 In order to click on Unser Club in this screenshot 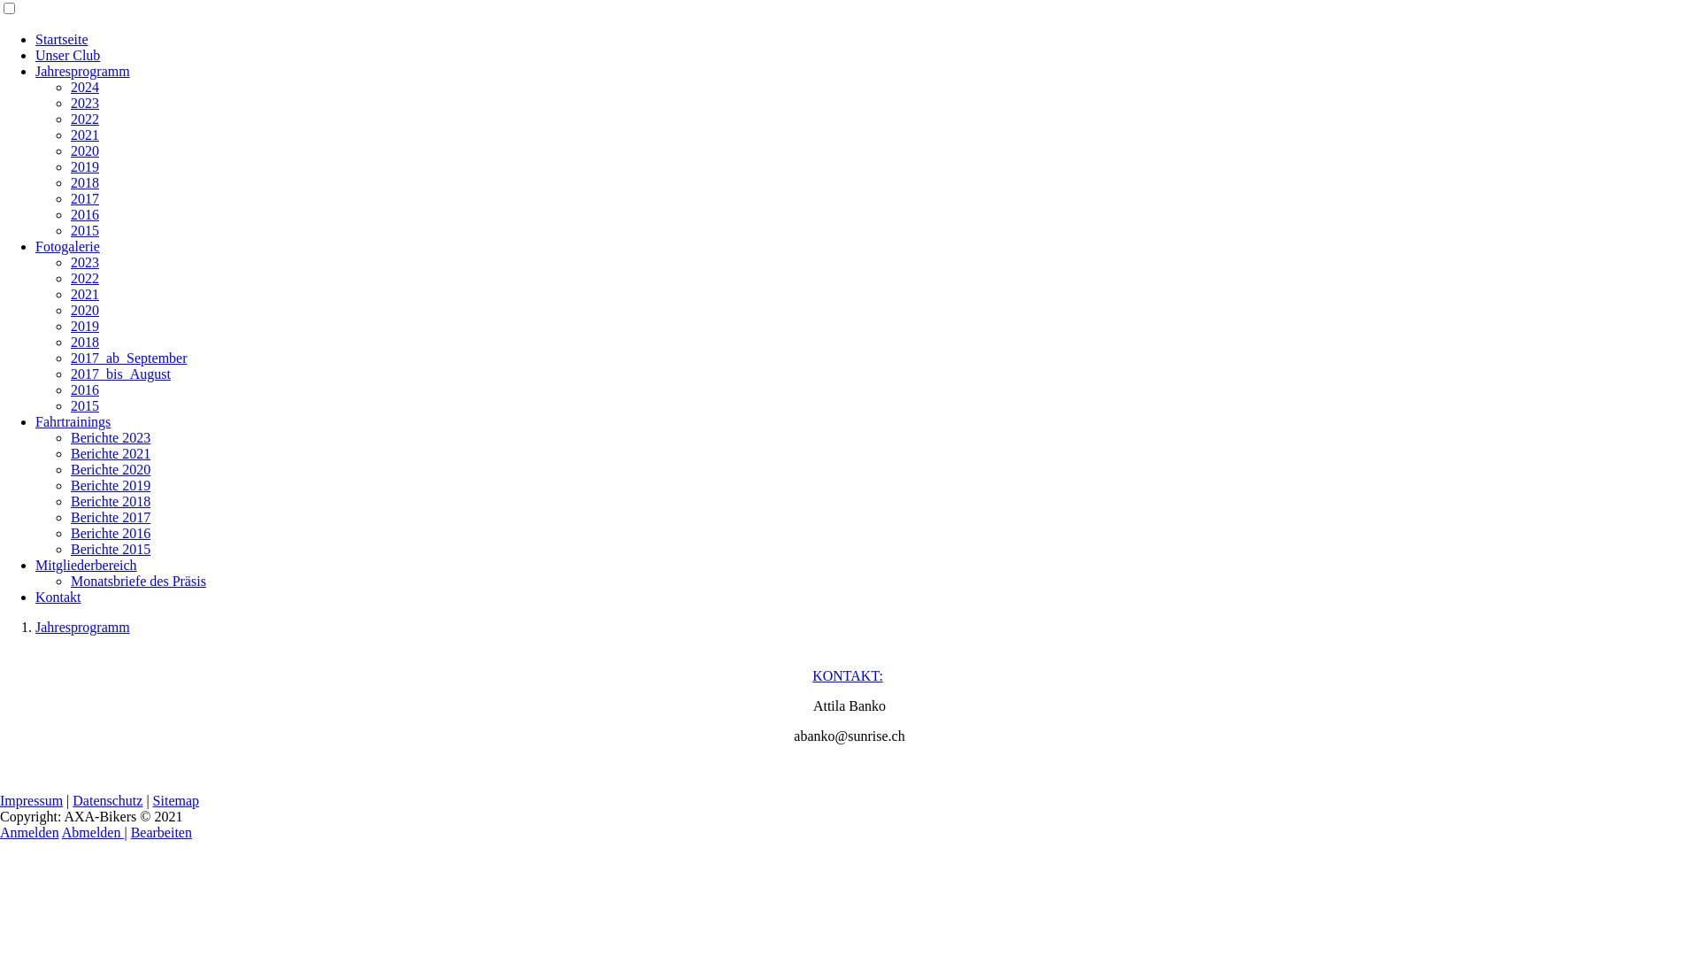, I will do `click(67, 55)`.